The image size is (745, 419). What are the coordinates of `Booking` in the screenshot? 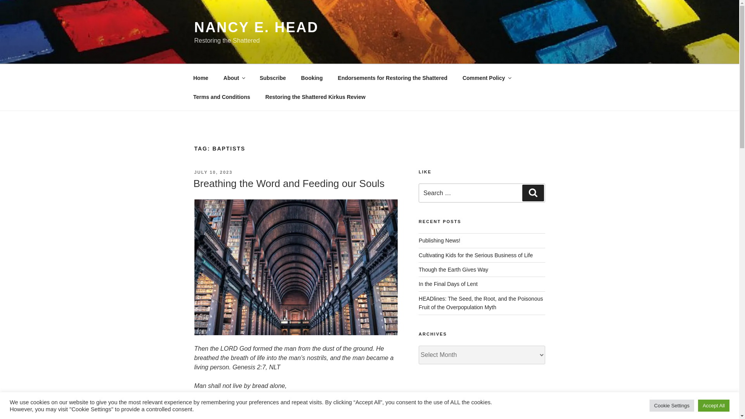 It's located at (312, 78).